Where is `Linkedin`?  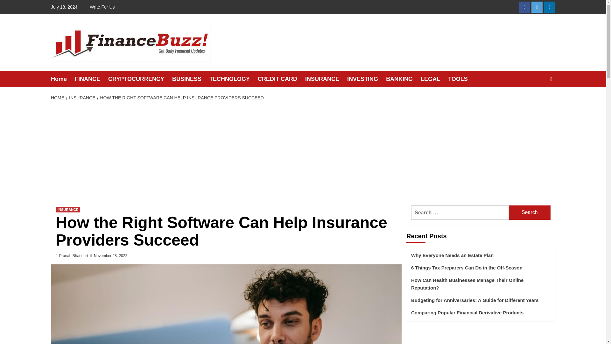 Linkedin is located at coordinates (549, 7).